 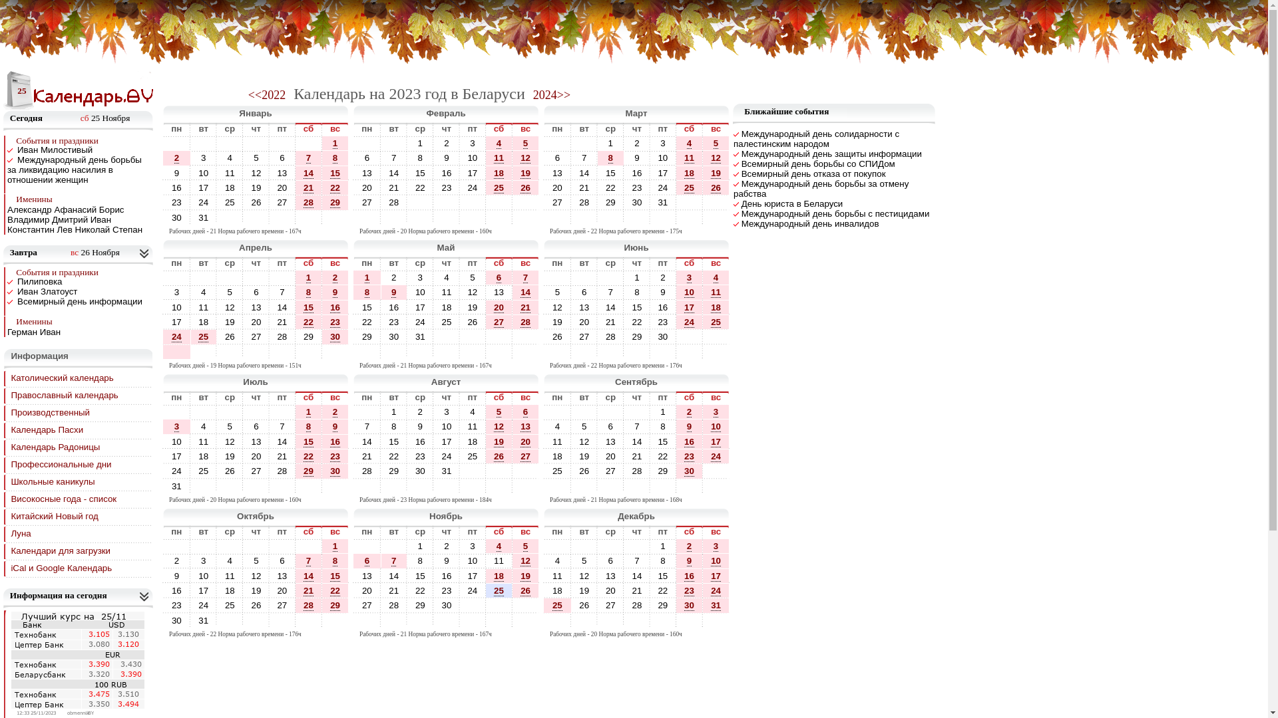 What do you see at coordinates (176, 293) in the screenshot?
I see `3` at bounding box center [176, 293].